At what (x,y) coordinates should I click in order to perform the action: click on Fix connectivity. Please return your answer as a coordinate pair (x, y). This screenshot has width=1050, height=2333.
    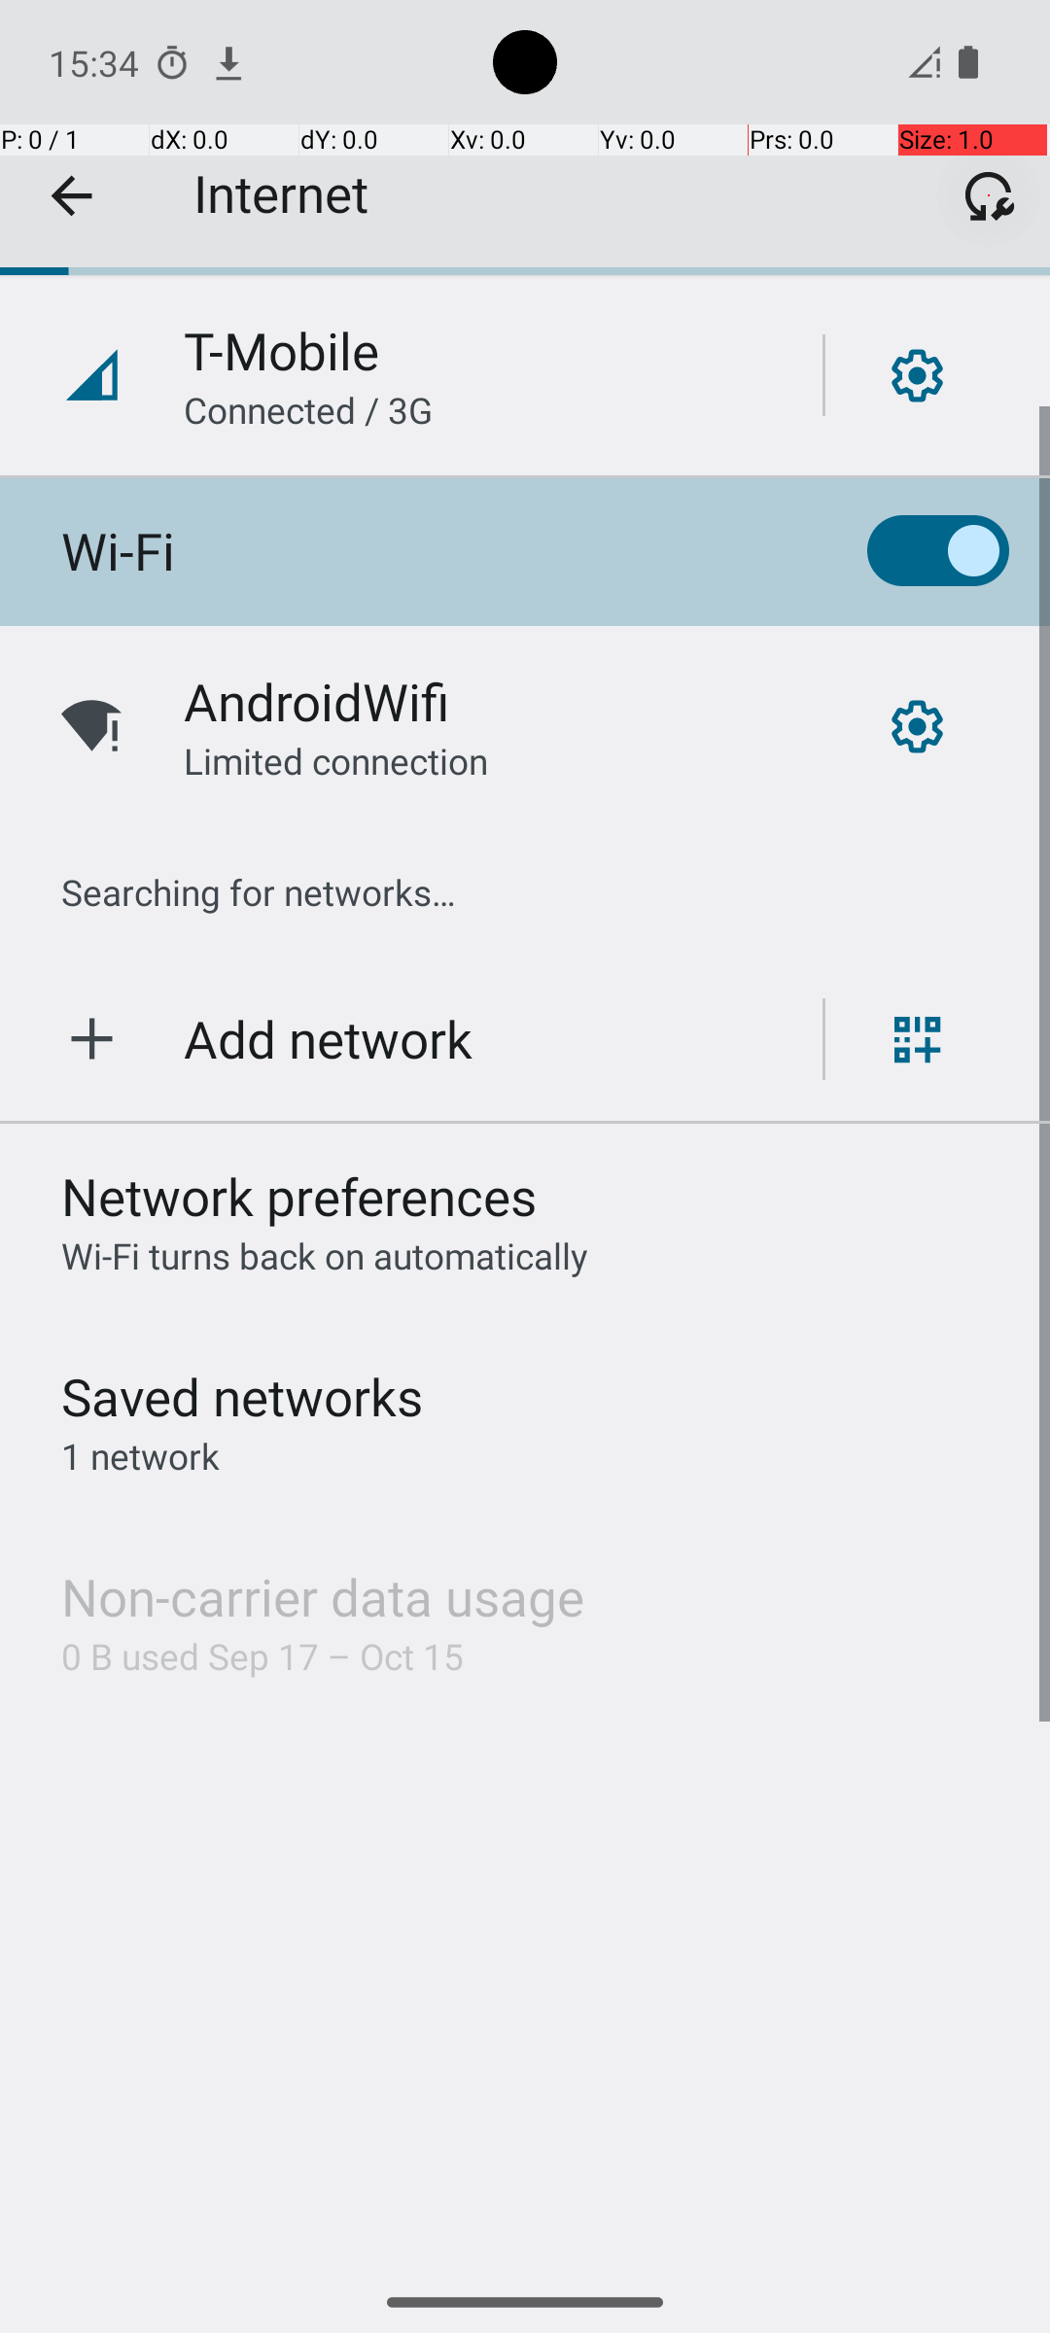
    Looking at the image, I should click on (989, 195).